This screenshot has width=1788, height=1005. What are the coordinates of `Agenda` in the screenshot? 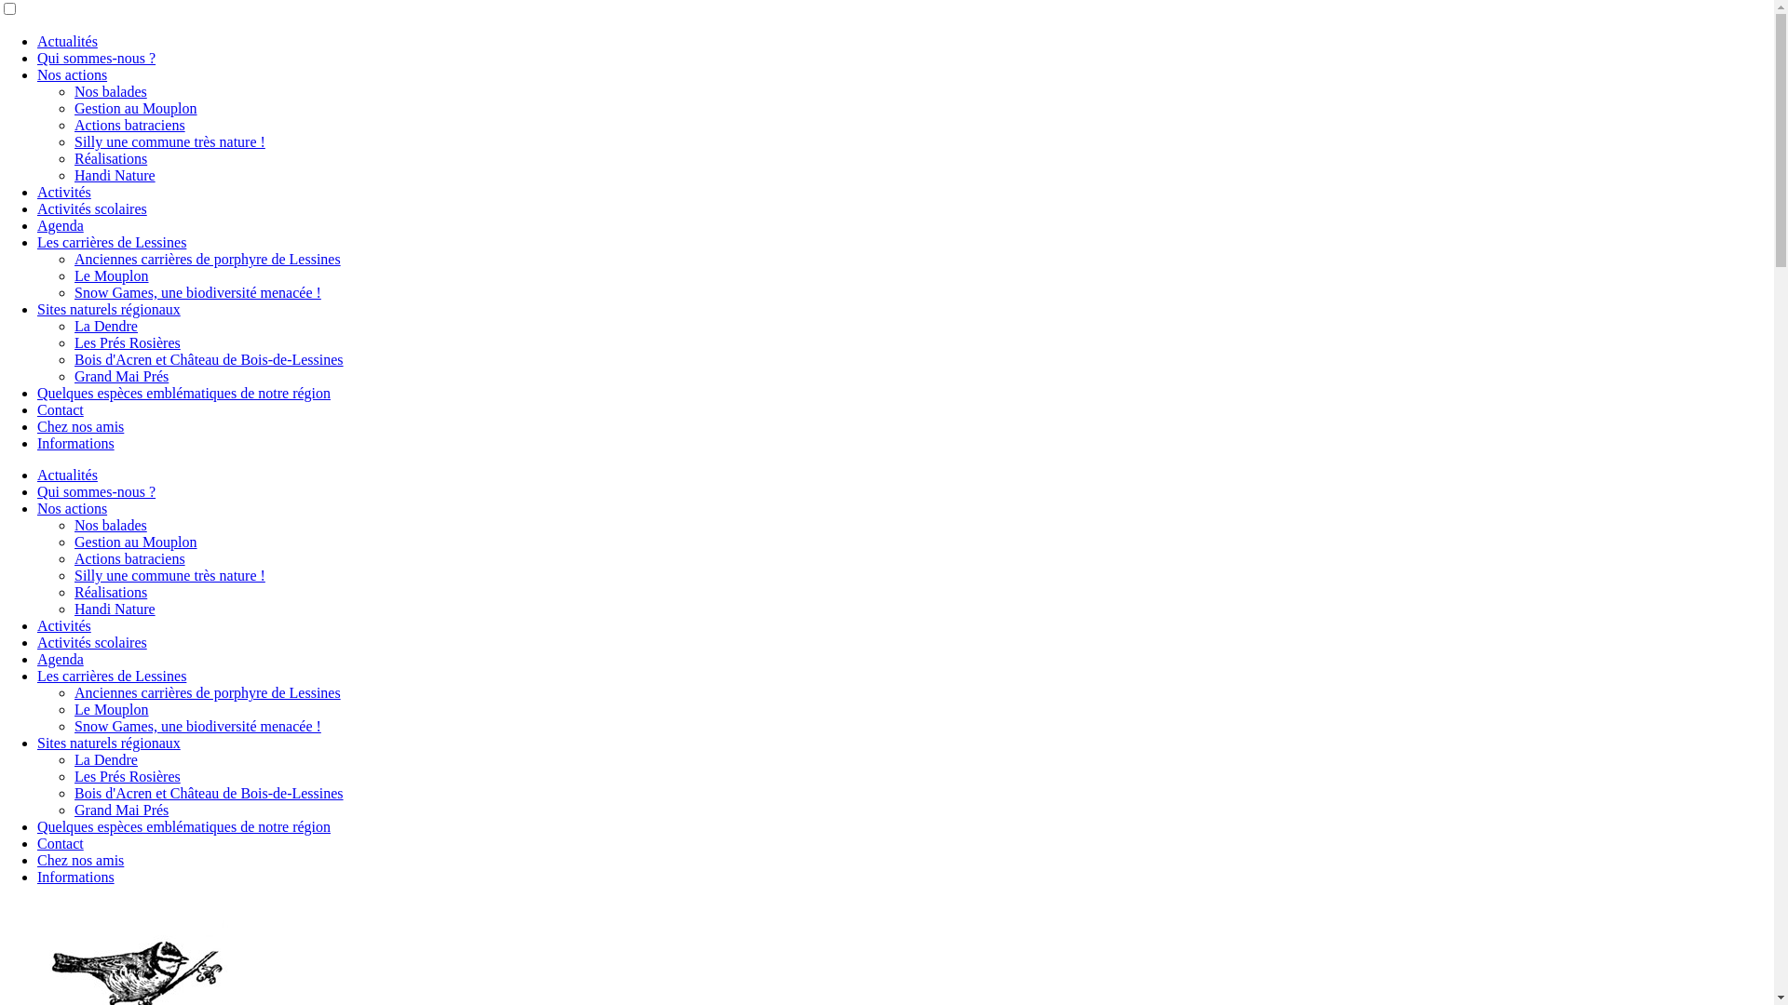 It's located at (61, 659).